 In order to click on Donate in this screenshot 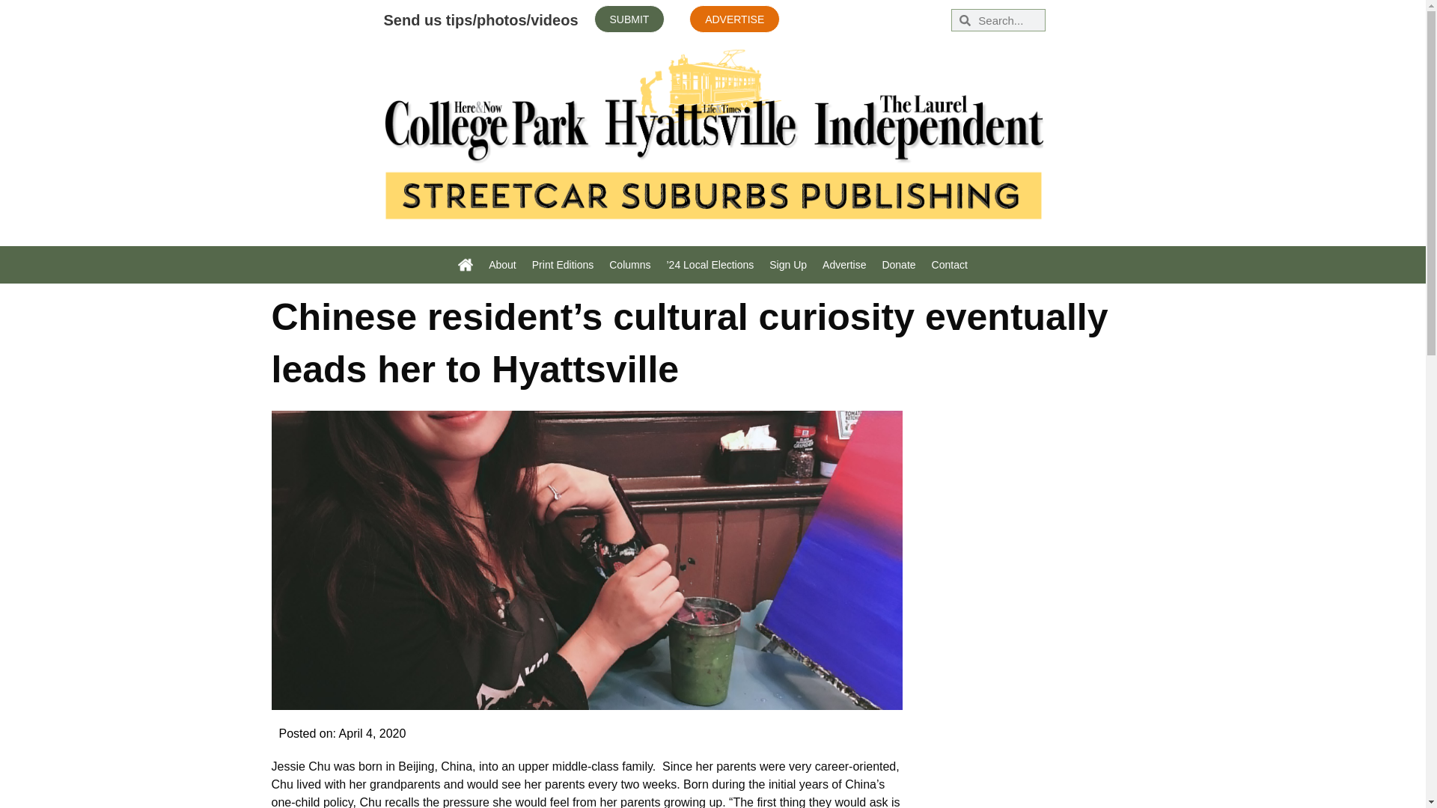, I will do `click(898, 265)`.